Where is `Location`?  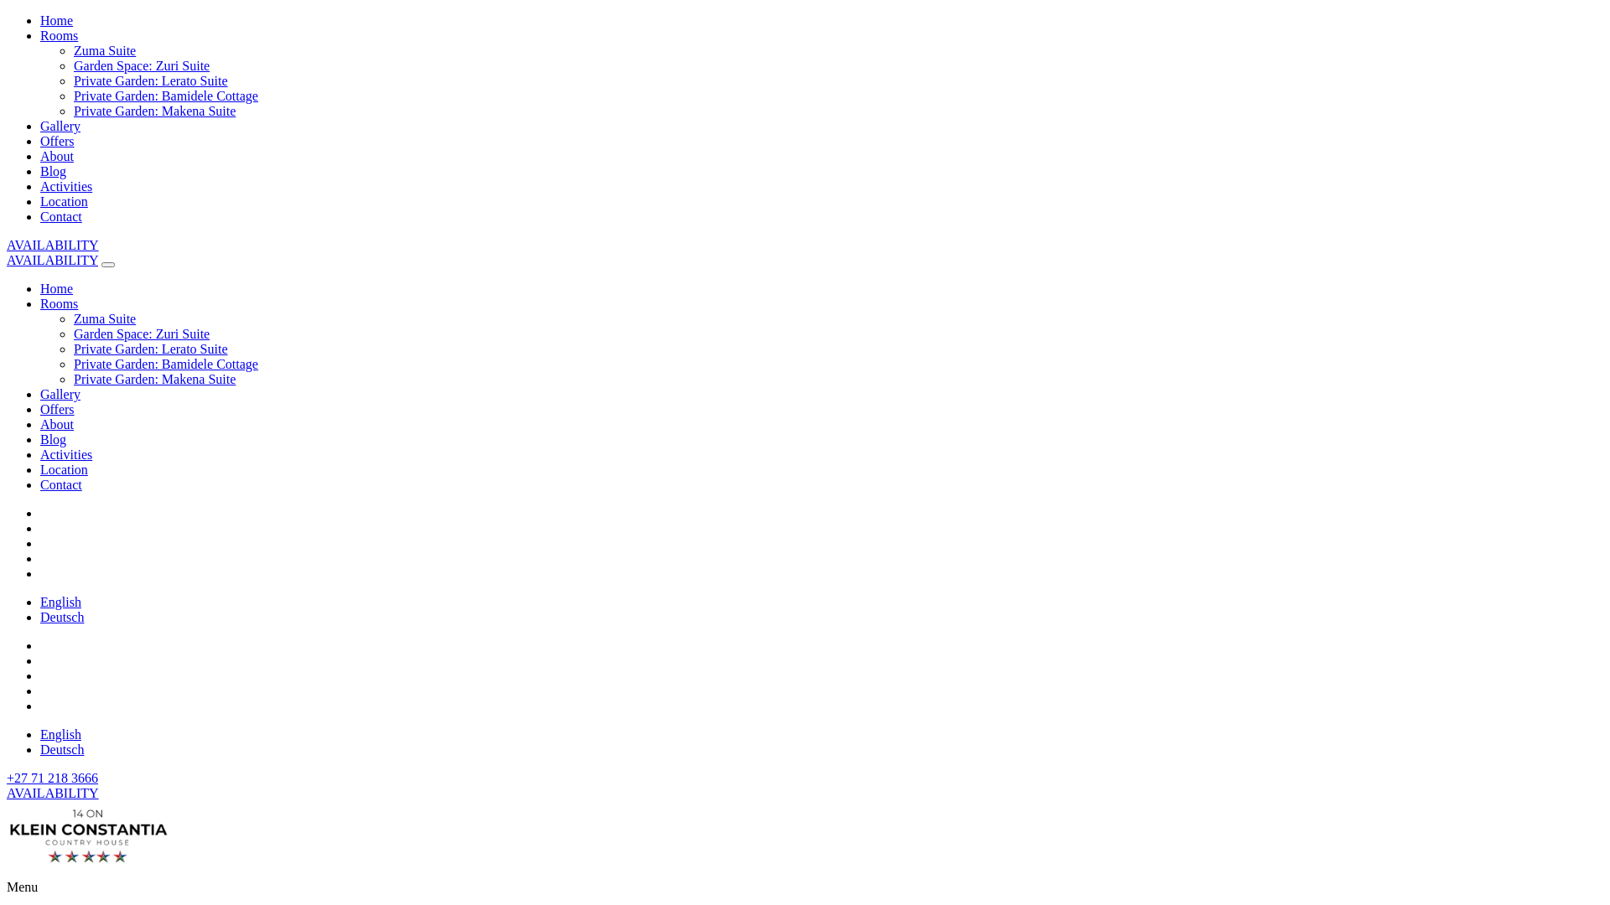
Location is located at coordinates (64, 201).